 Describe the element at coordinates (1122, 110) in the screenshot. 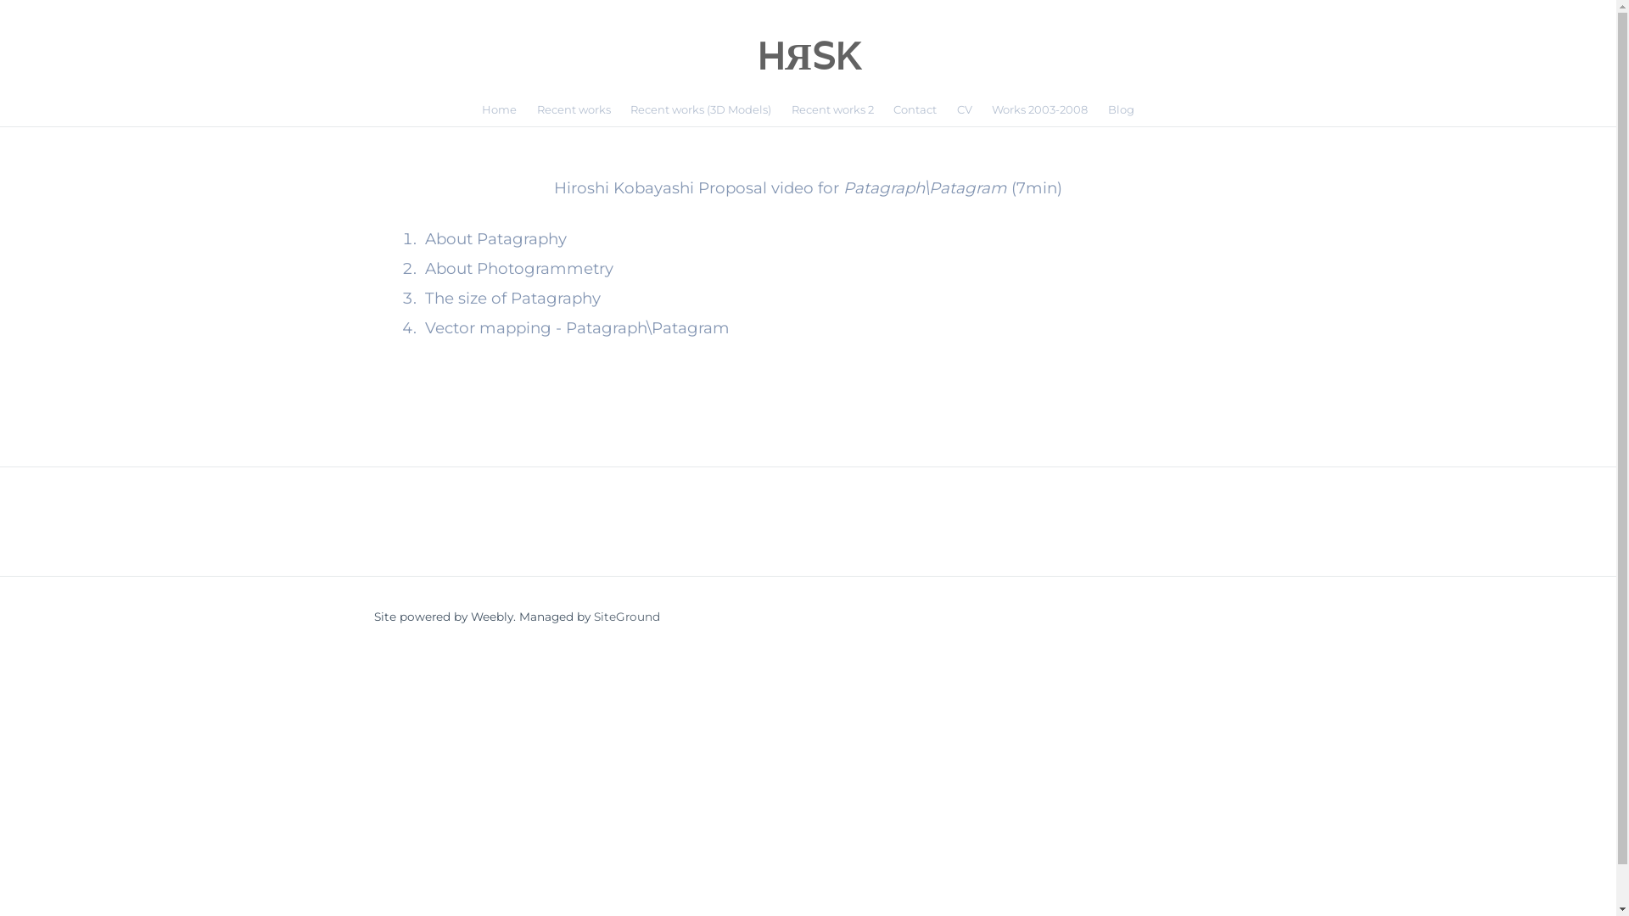

I see `Blog` at that location.